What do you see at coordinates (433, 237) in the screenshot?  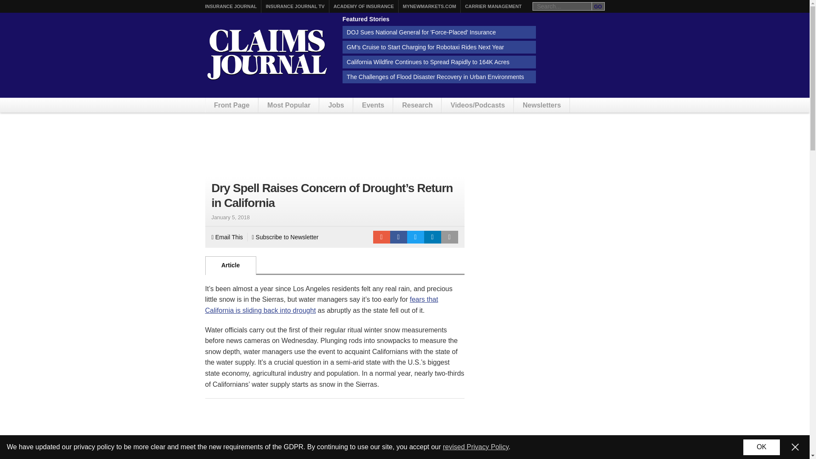 I see `LinkedIn` at bounding box center [433, 237].